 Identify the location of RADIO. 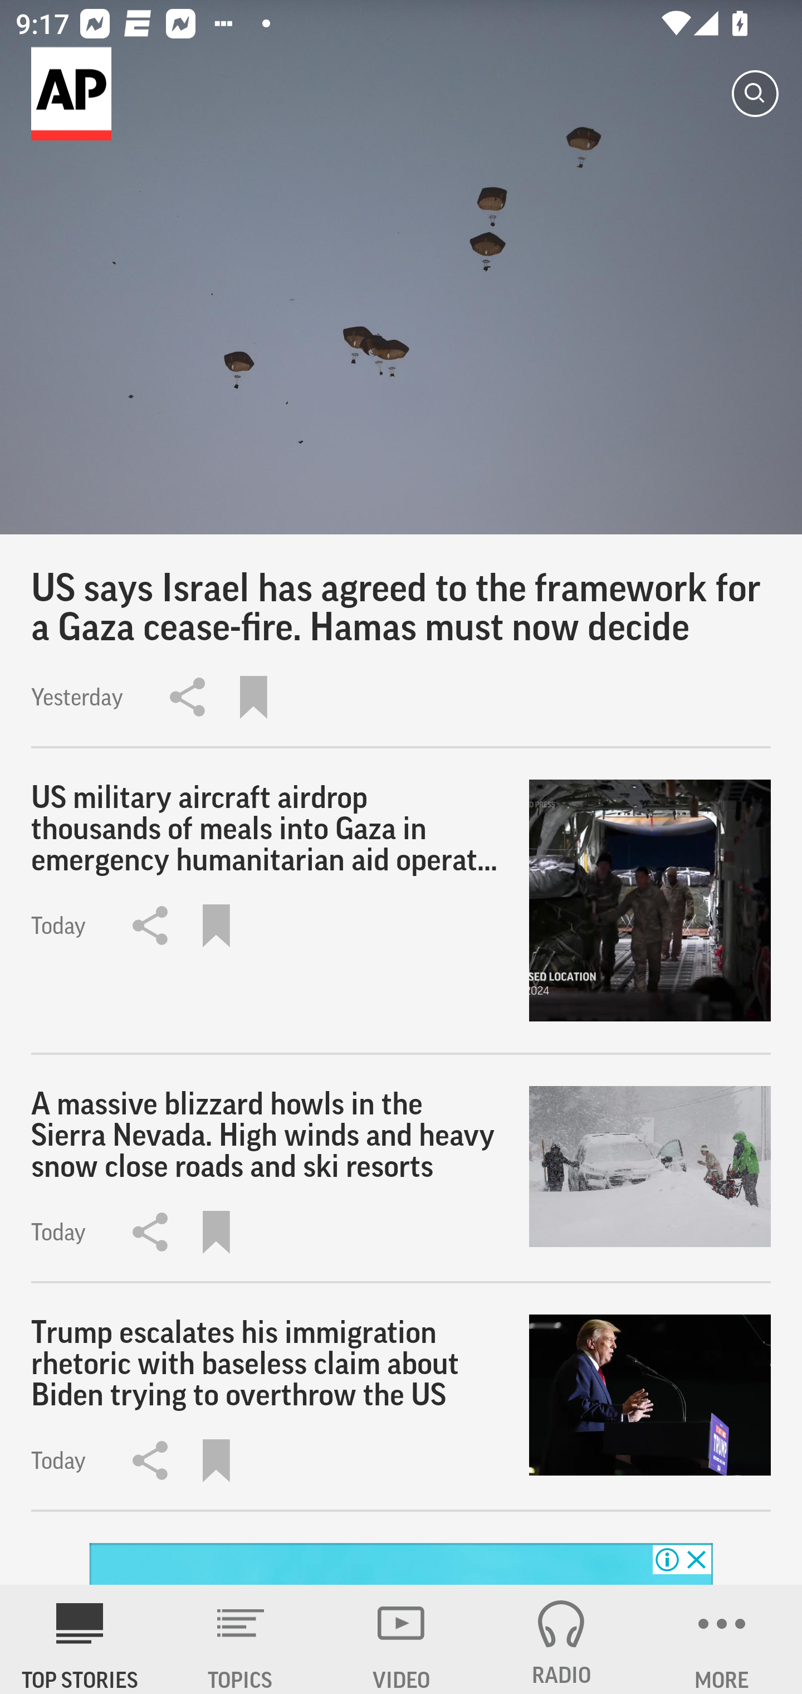
(561, 1639).